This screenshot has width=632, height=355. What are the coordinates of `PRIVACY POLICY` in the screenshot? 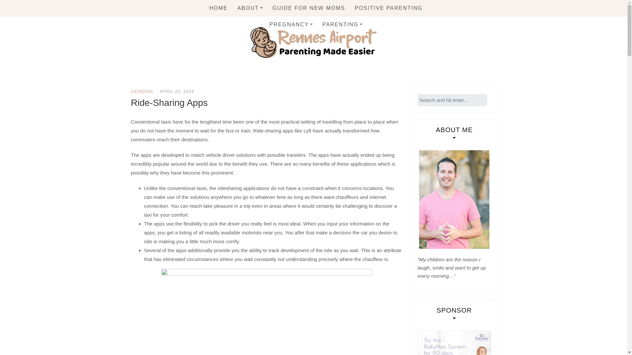 It's located at (273, 36).